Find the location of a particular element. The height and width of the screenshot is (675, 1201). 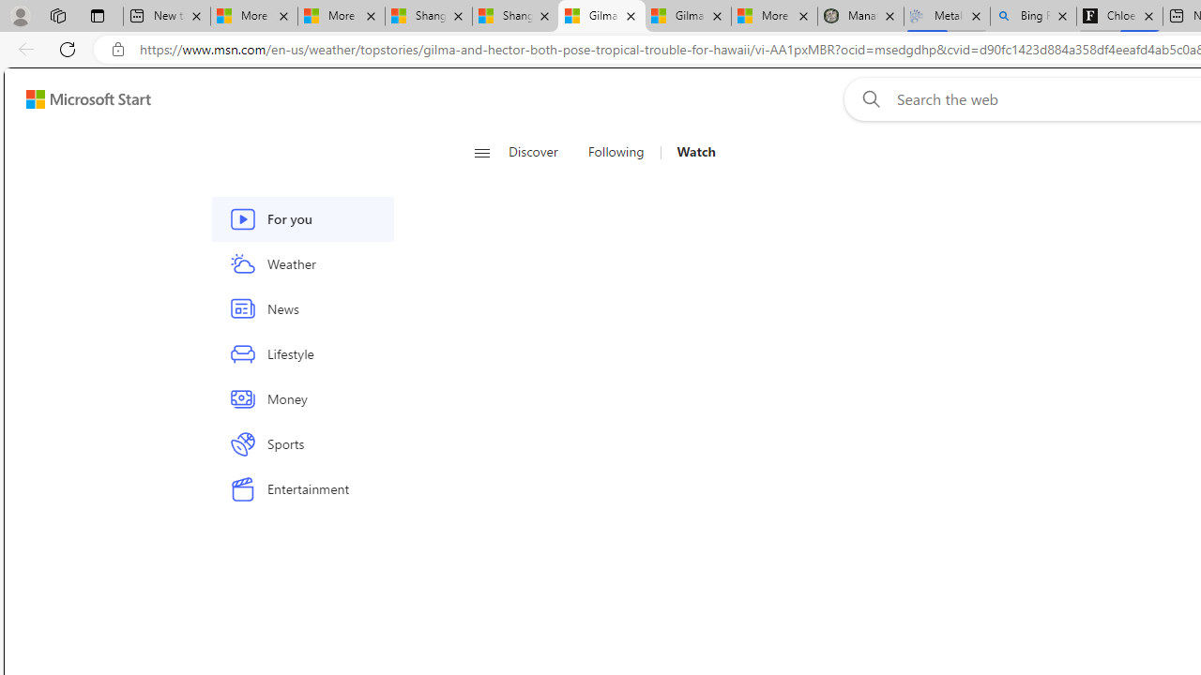

Chloe Sorvino is located at coordinates (1120, 17).